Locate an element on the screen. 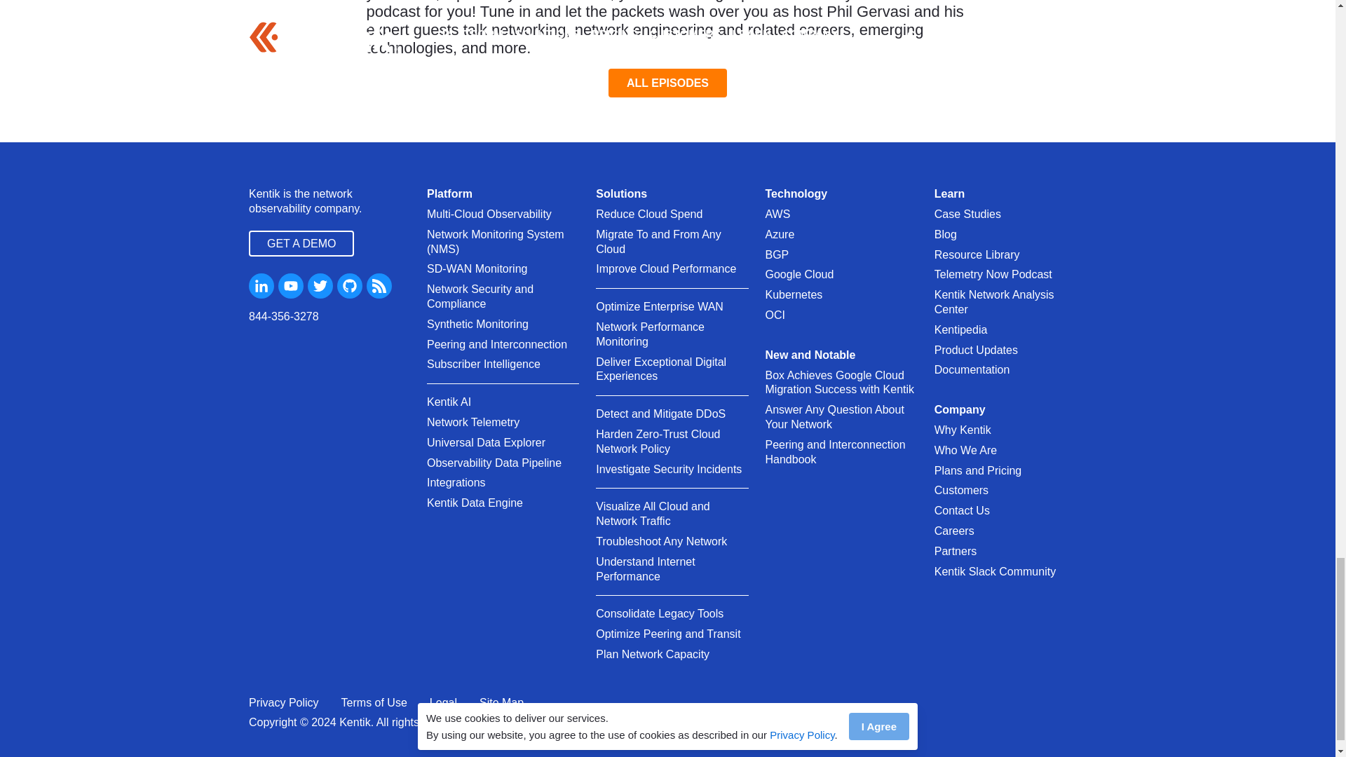 The height and width of the screenshot is (757, 1346). SD-WAN Monitoring is located at coordinates (477, 269).